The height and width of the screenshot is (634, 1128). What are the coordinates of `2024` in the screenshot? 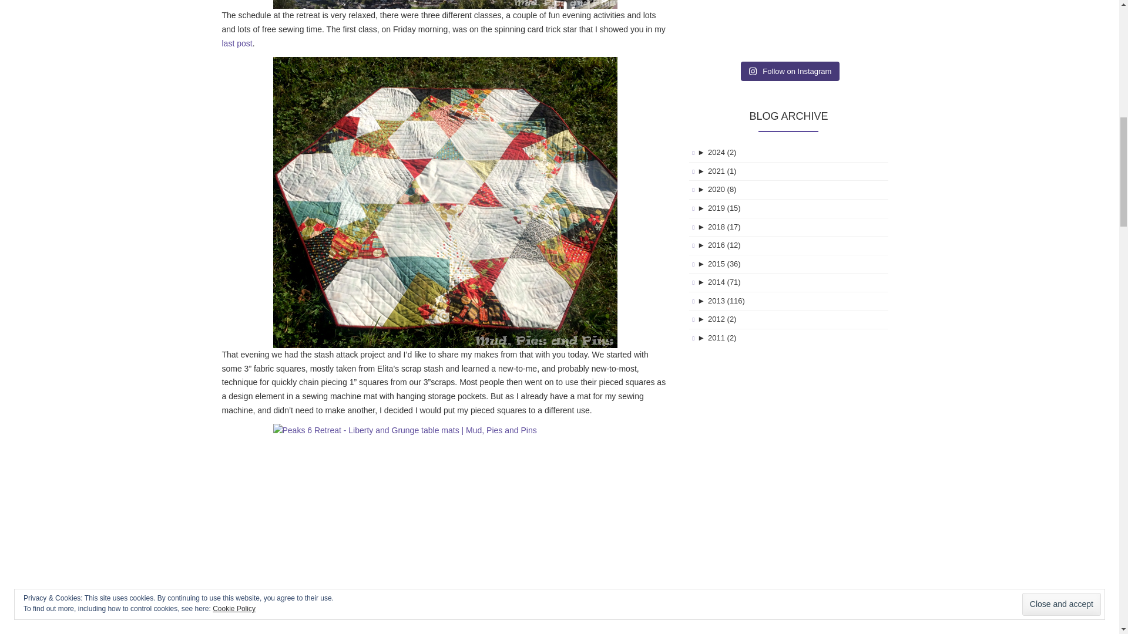 It's located at (722, 151).